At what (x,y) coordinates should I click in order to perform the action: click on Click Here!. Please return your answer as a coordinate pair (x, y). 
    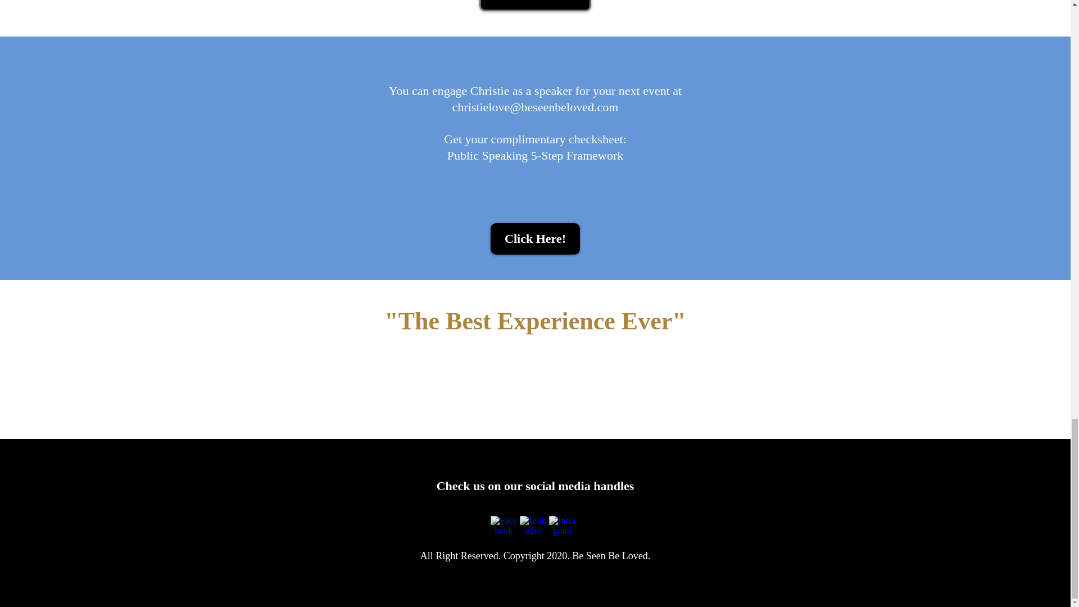
    Looking at the image, I should click on (535, 238).